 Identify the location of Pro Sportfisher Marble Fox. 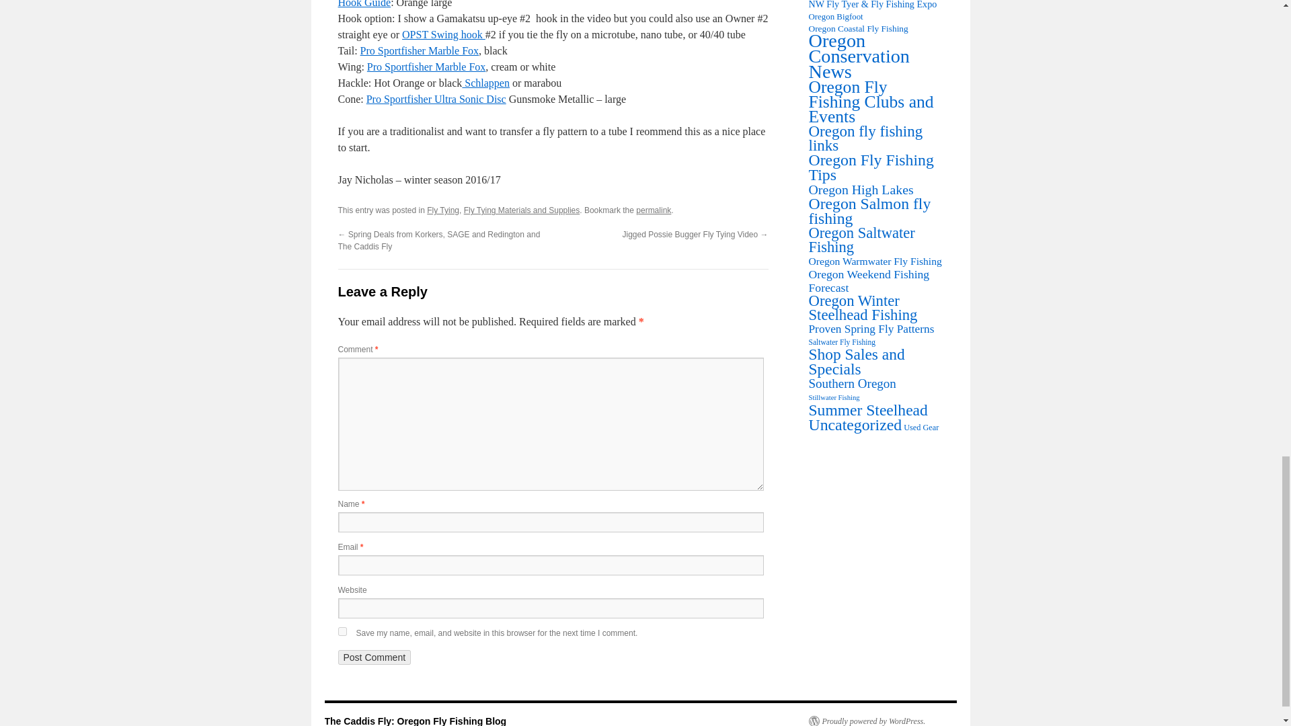
(420, 50).